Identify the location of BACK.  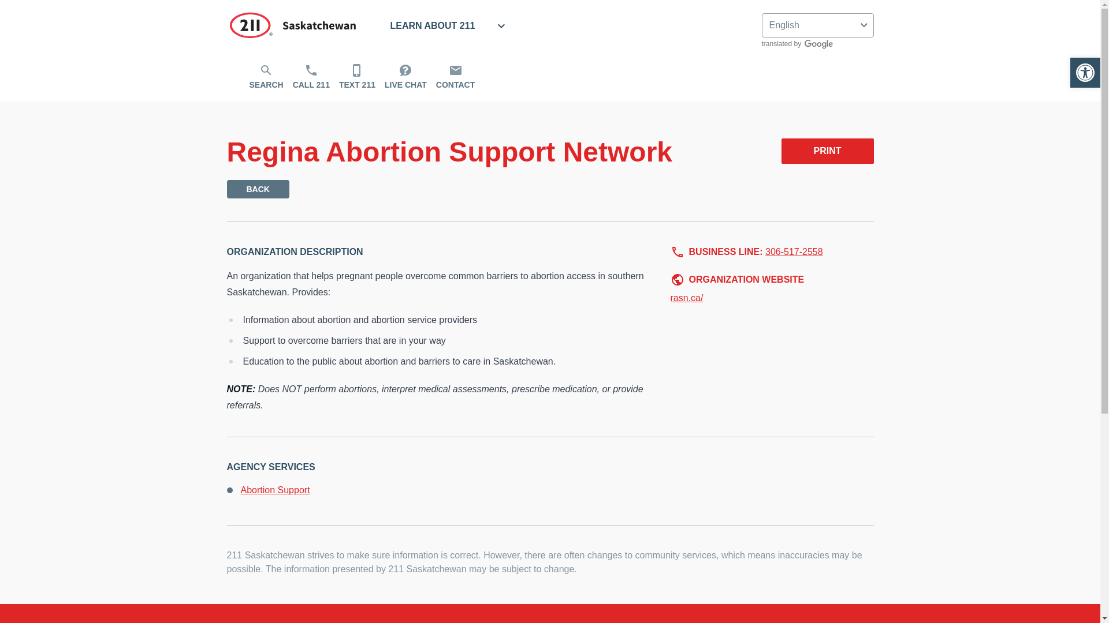
(257, 189).